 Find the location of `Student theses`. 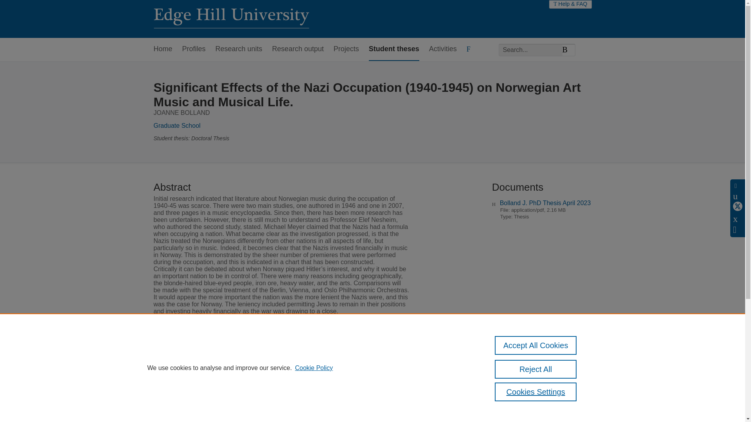

Student theses is located at coordinates (393, 49).